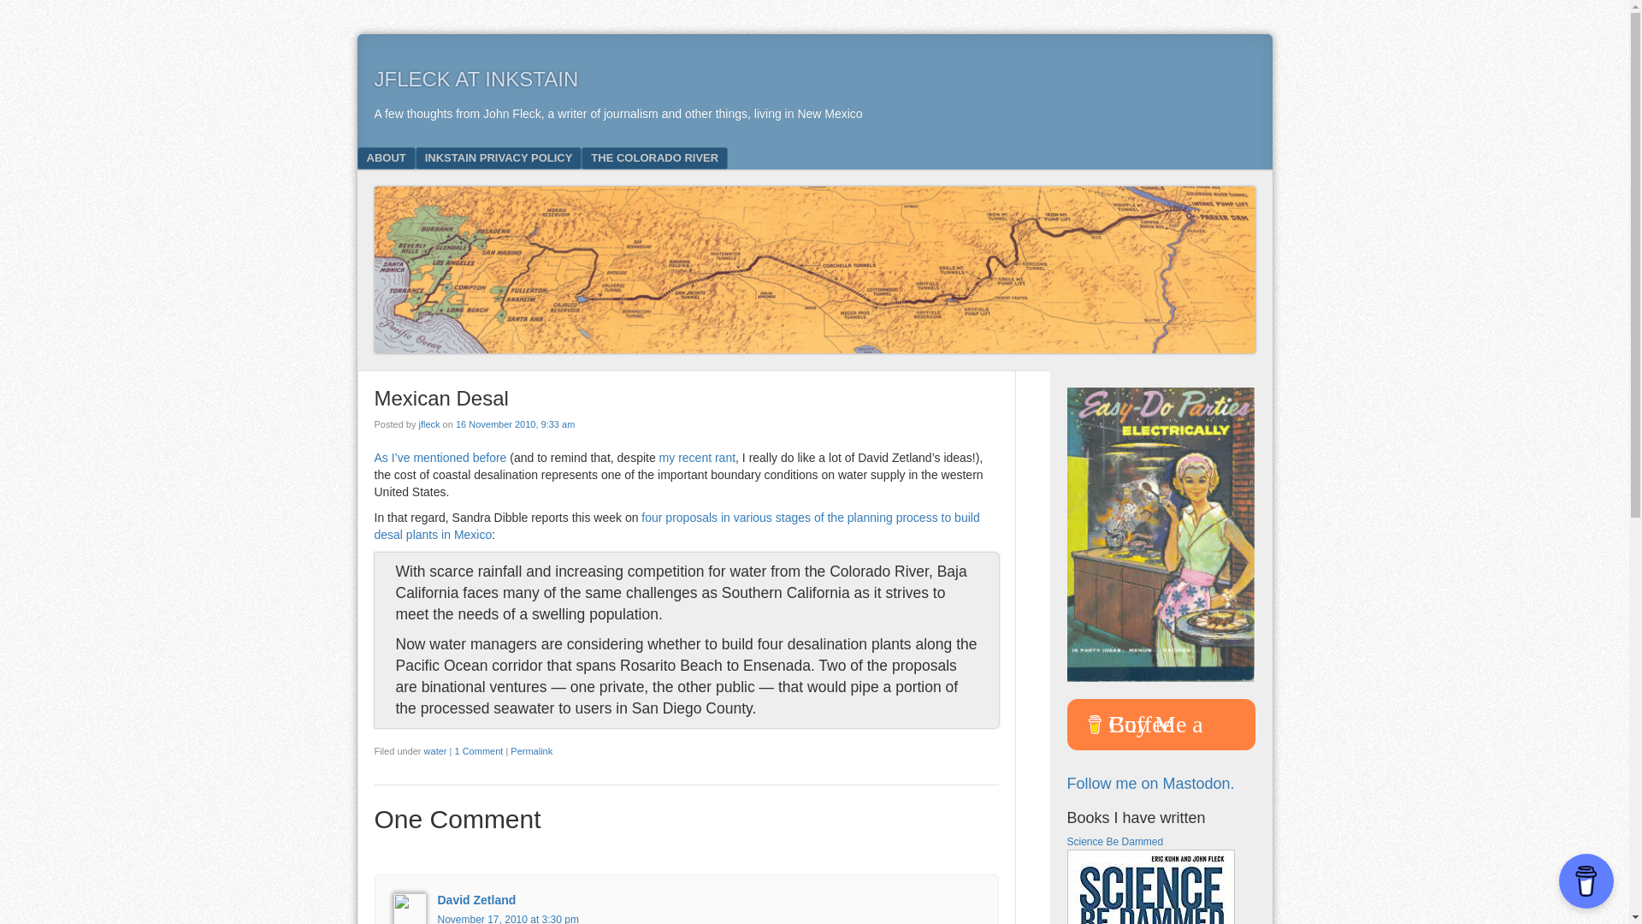 The image size is (1642, 924). What do you see at coordinates (1161, 724) in the screenshot?
I see `Buy Me a Coffee` at bounding box center [1161, 724].